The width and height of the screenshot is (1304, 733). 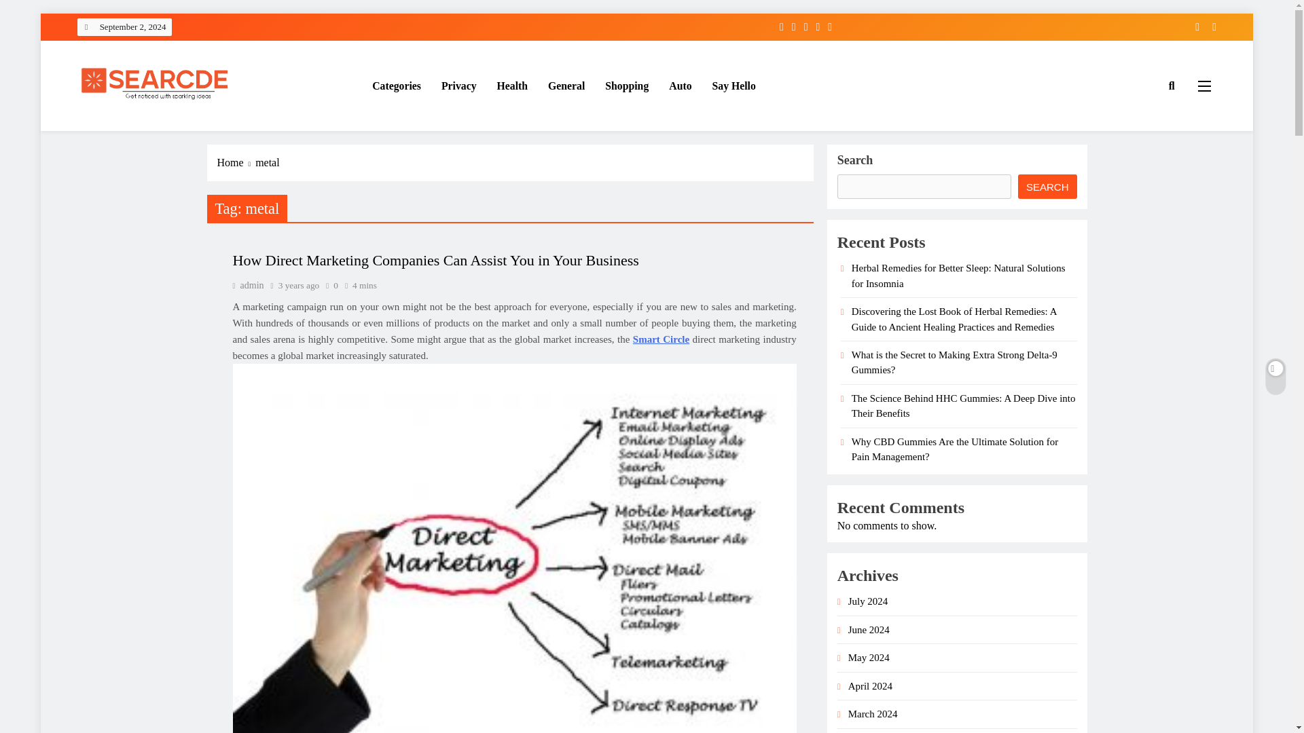 What do you see at coordinates (1047, 186) in the screenshot?
I see `SEARCH` at bounding box center [1047, 186].